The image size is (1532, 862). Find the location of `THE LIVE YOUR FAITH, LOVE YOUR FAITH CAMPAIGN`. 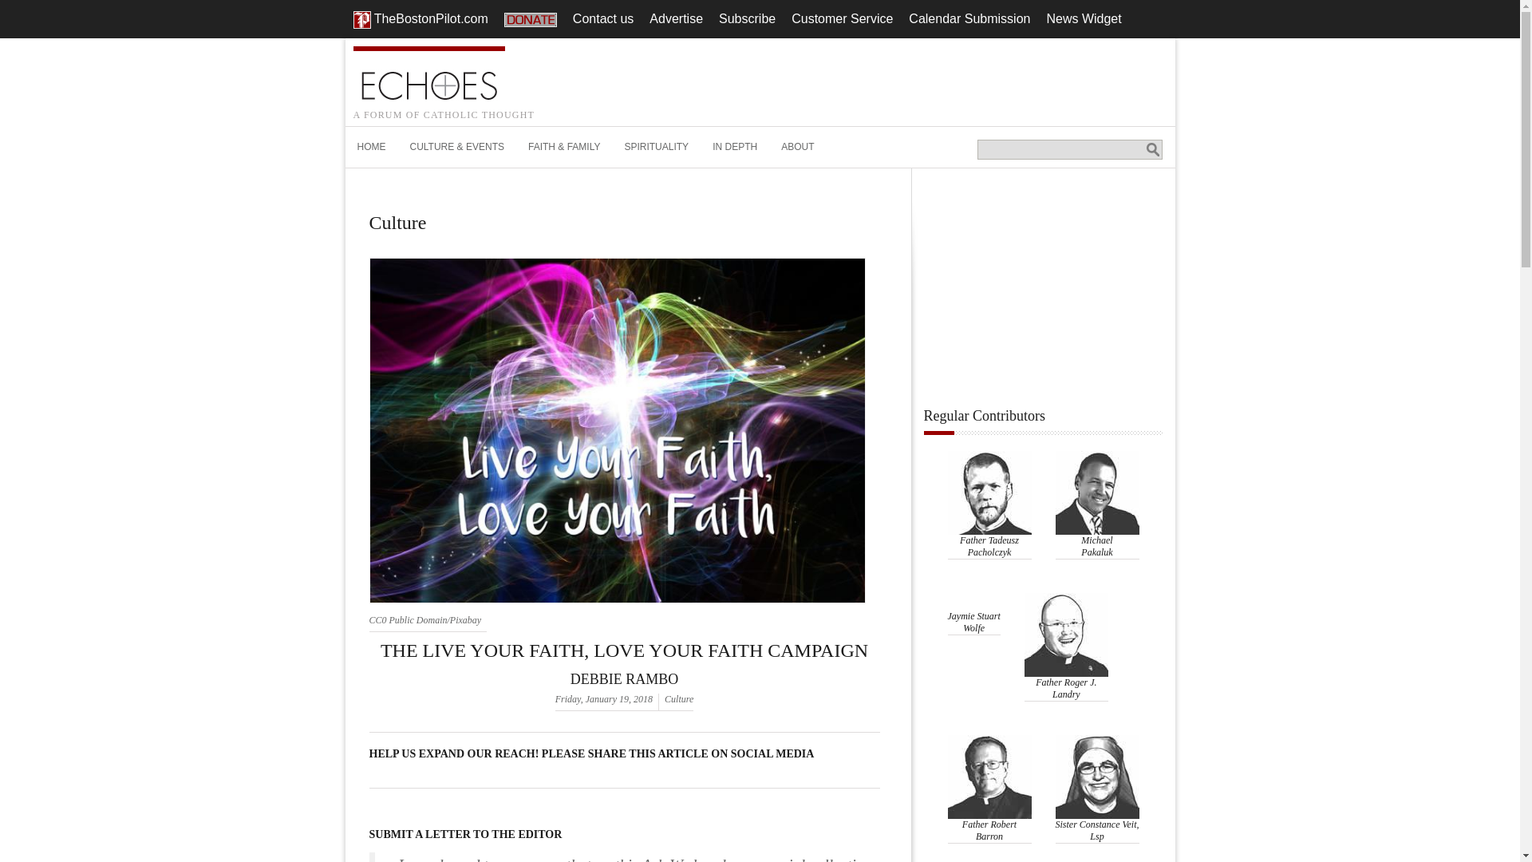

THE LIVE YOUR FAITH, LOVE YOUR FAITH CAMPAIGN is located at coordinates (624, 650).